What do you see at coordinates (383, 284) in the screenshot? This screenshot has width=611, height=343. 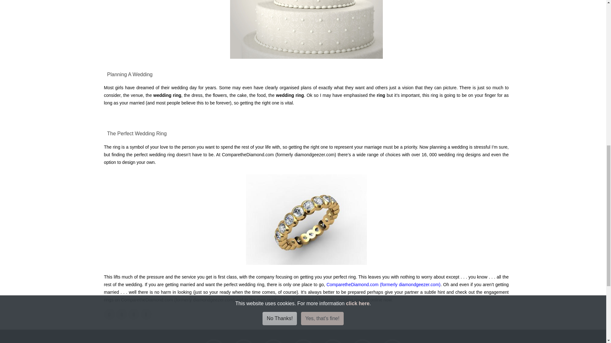 I see `Diamondgeezer.com wedding rings` at bounding box center [383, 284].